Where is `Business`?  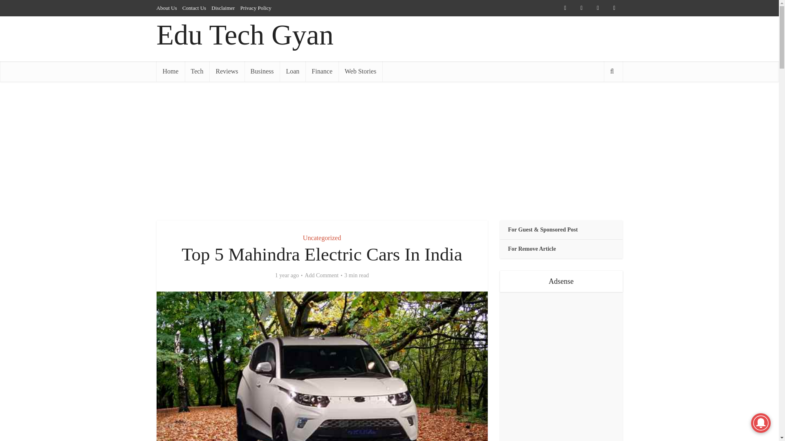
Business is located at coordinates (262, 71).